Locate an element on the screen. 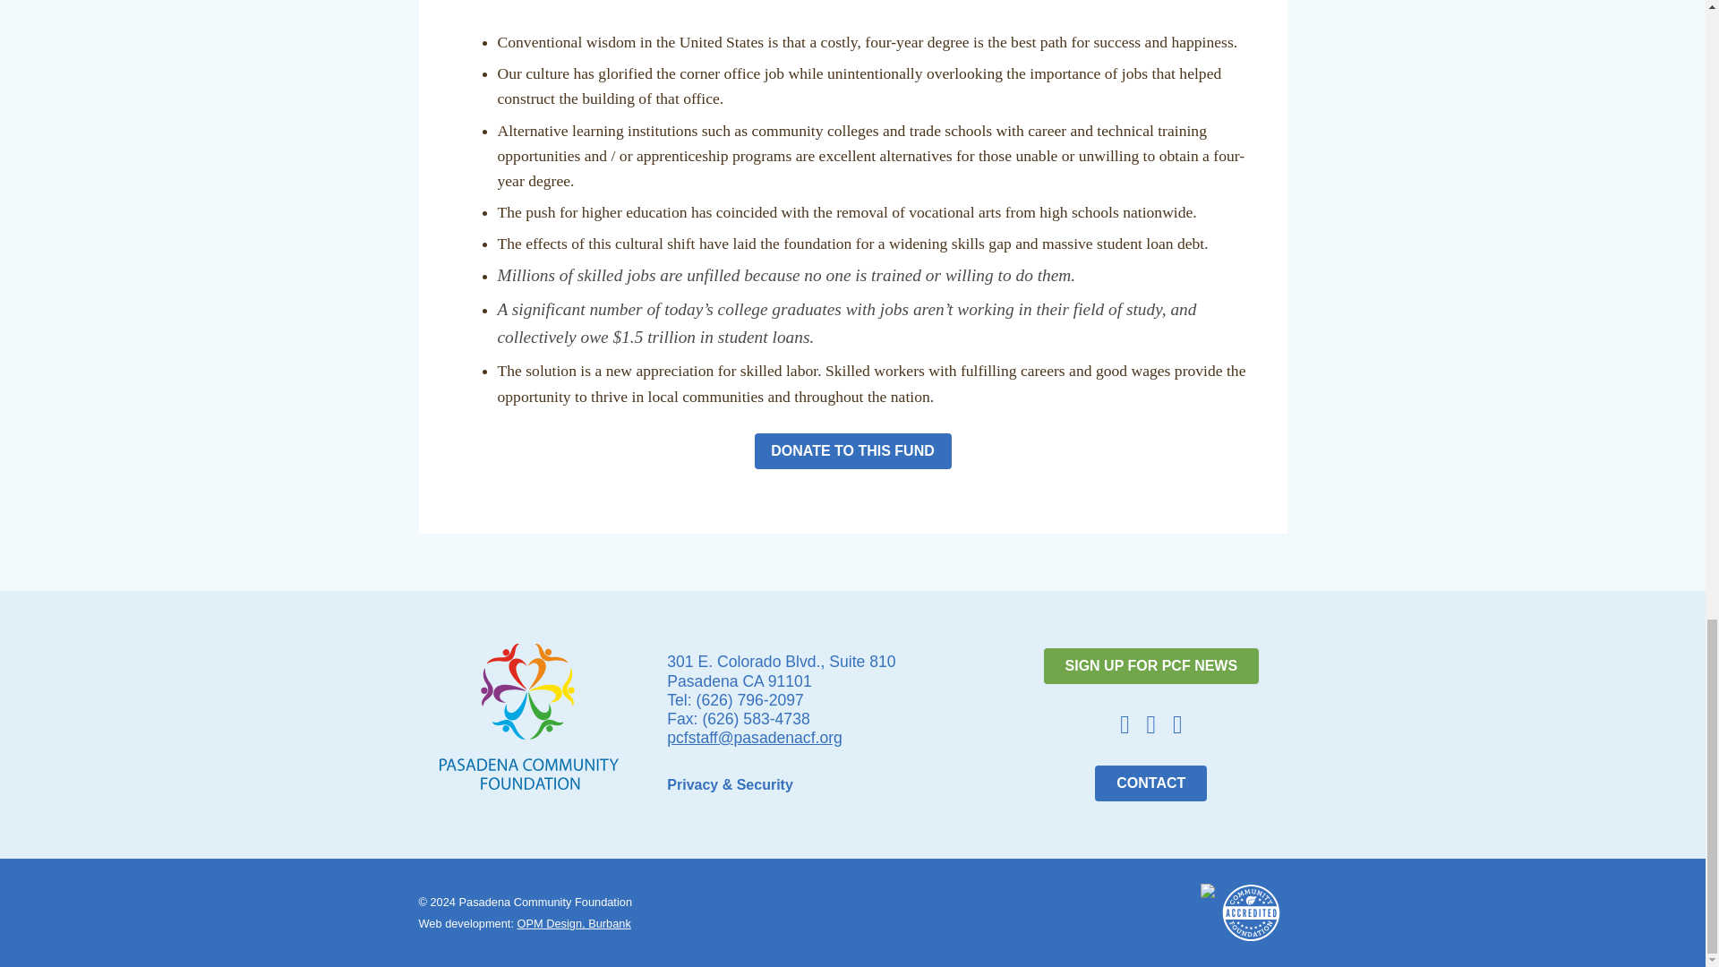 The width and height of the screenshot is (1719, 967). Donate To This Fund is located at coordinates (852, 449).